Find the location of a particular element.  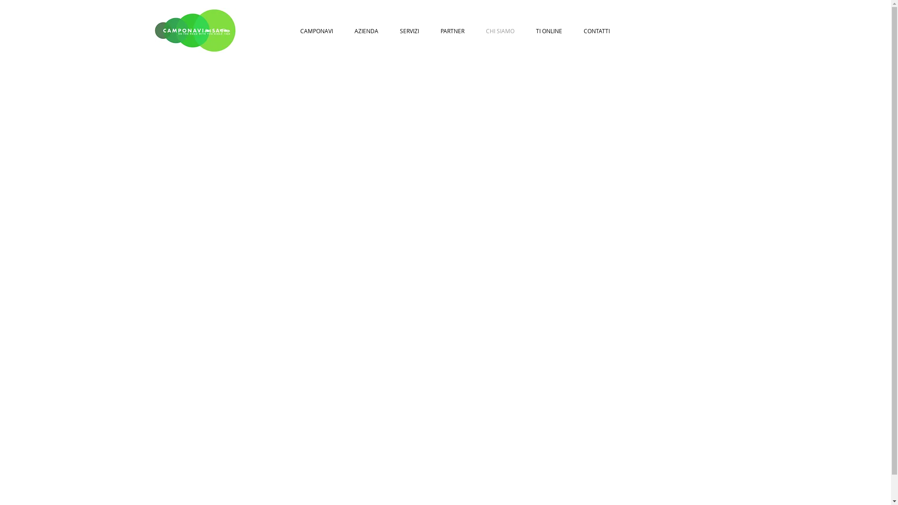

SERVIZI is located at coordinates (409, 31).